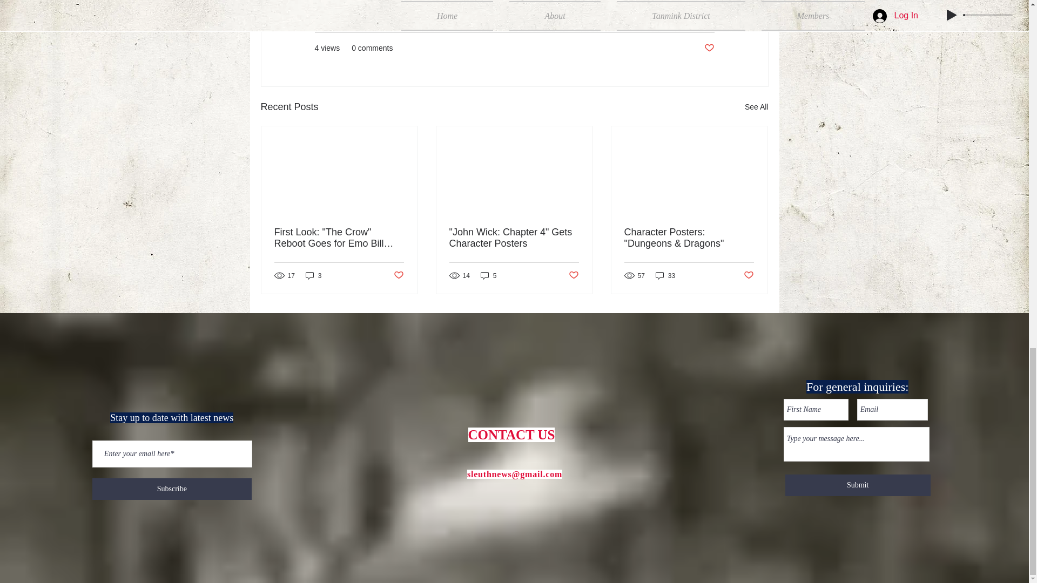 Image resolution: width=1037 pixels, height=583 pixels. I want to click on "John Wick: Chapter 4" Gets Character Posters, so click(514, 238).